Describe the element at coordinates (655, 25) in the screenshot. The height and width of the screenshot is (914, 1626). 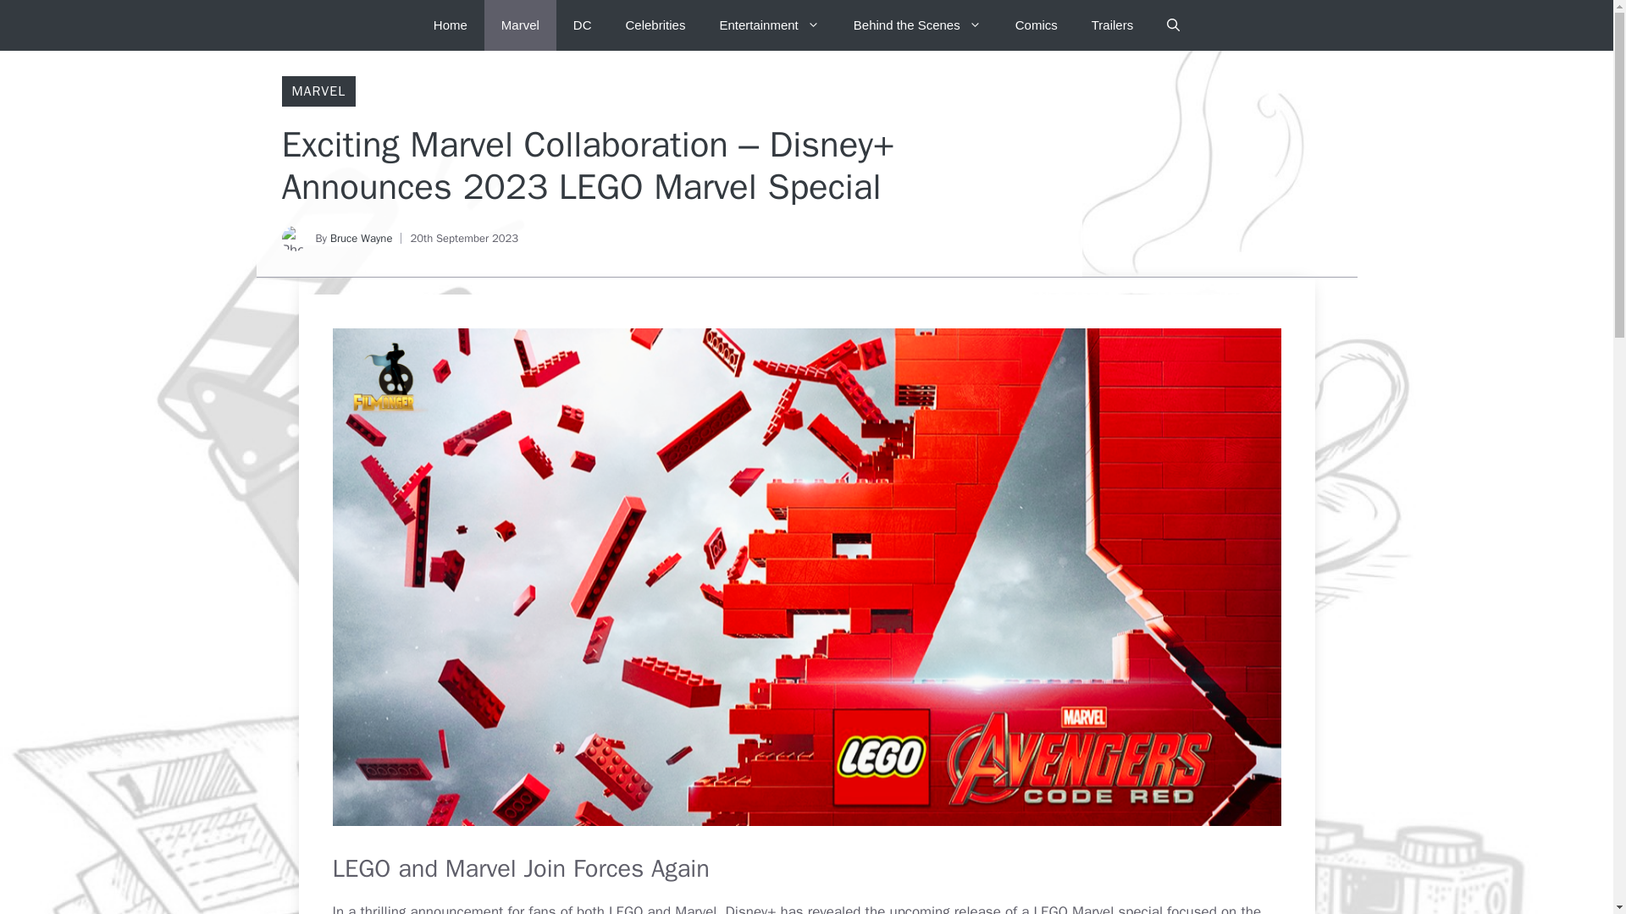
I see `Celebrities` at that location.